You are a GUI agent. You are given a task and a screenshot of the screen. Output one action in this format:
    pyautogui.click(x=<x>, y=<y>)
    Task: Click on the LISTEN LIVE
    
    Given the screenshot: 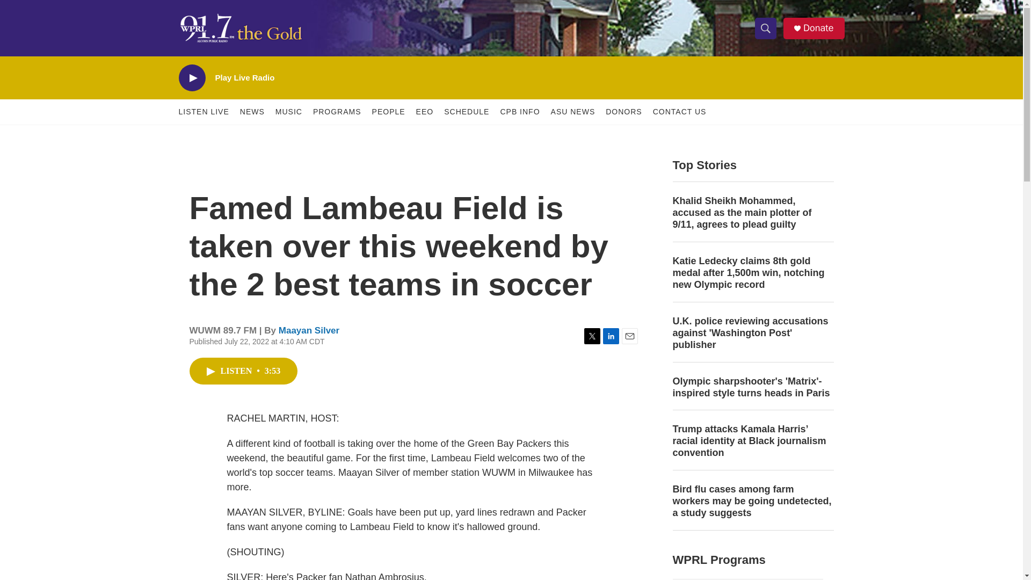 What is the action you would take?
    pyautogui.click(x=204, y=112)
    